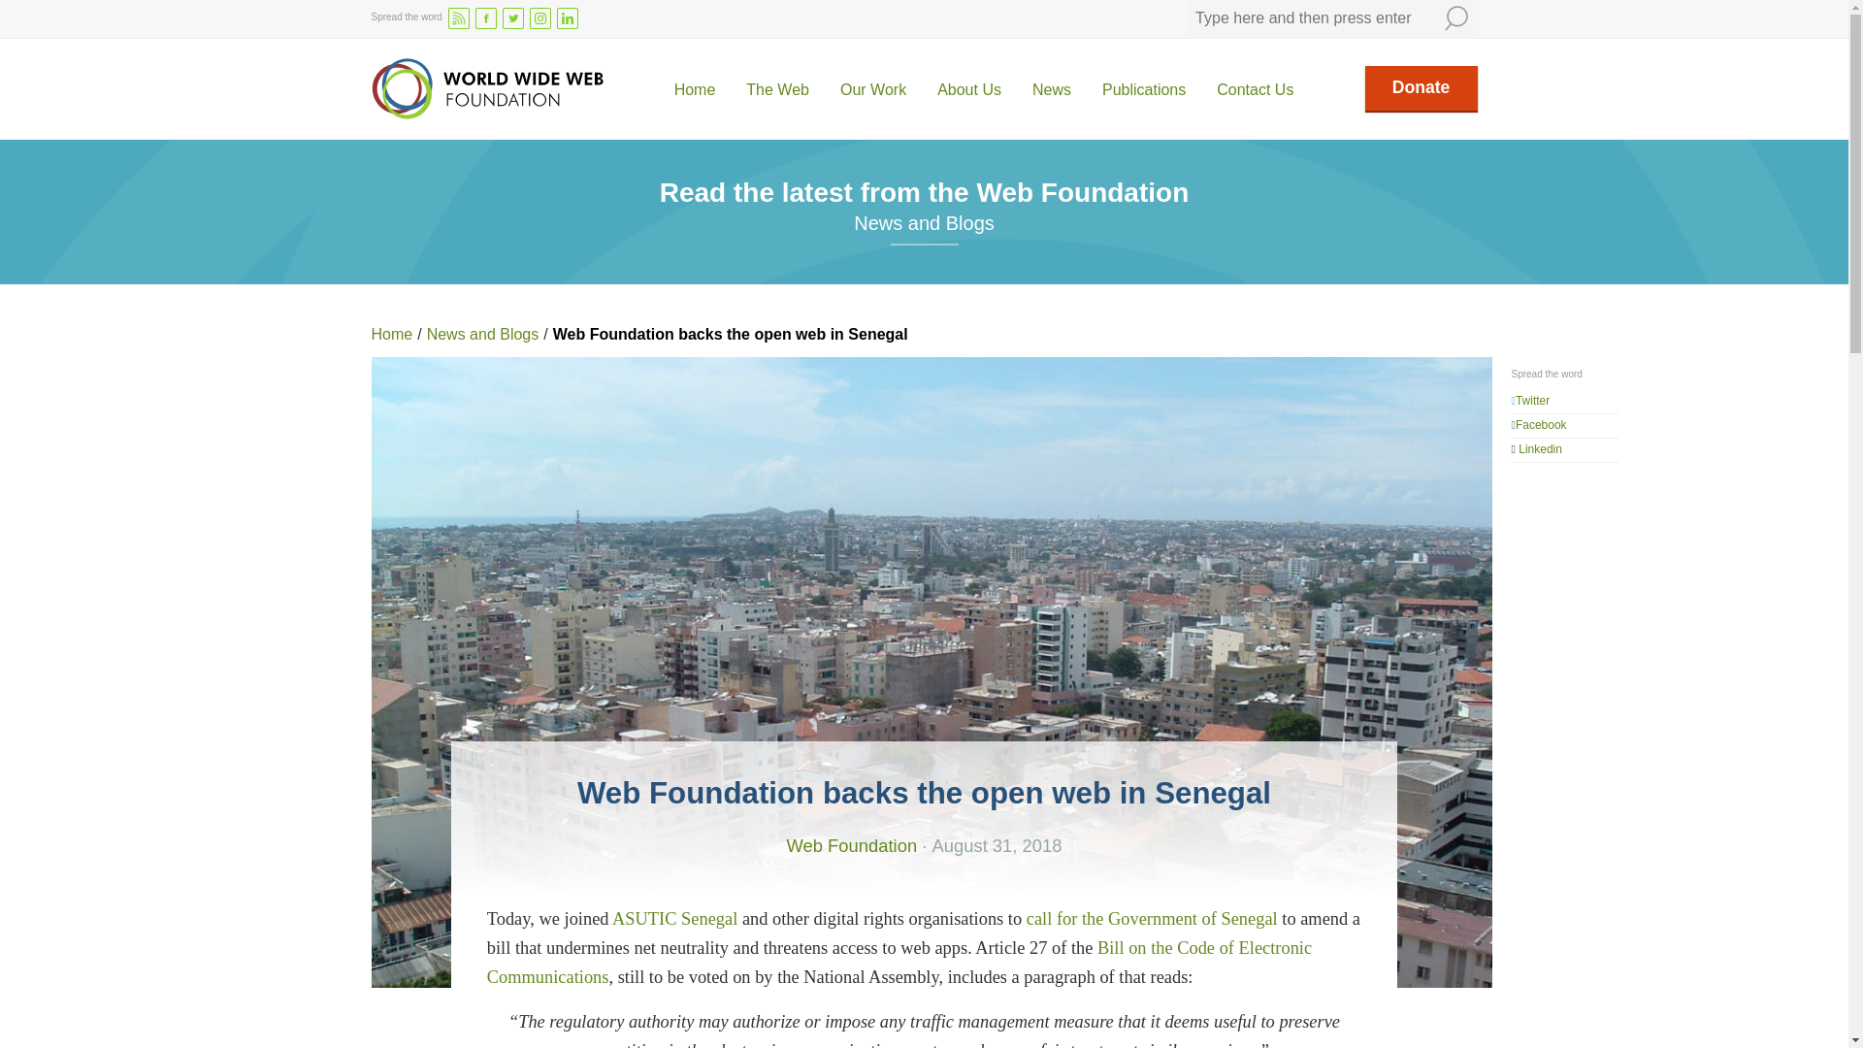 The width and height of the screenshot is (1863, 1048). Describe the element at coordinates (539, 17) in the screenshot. I see `instagram` at that location.